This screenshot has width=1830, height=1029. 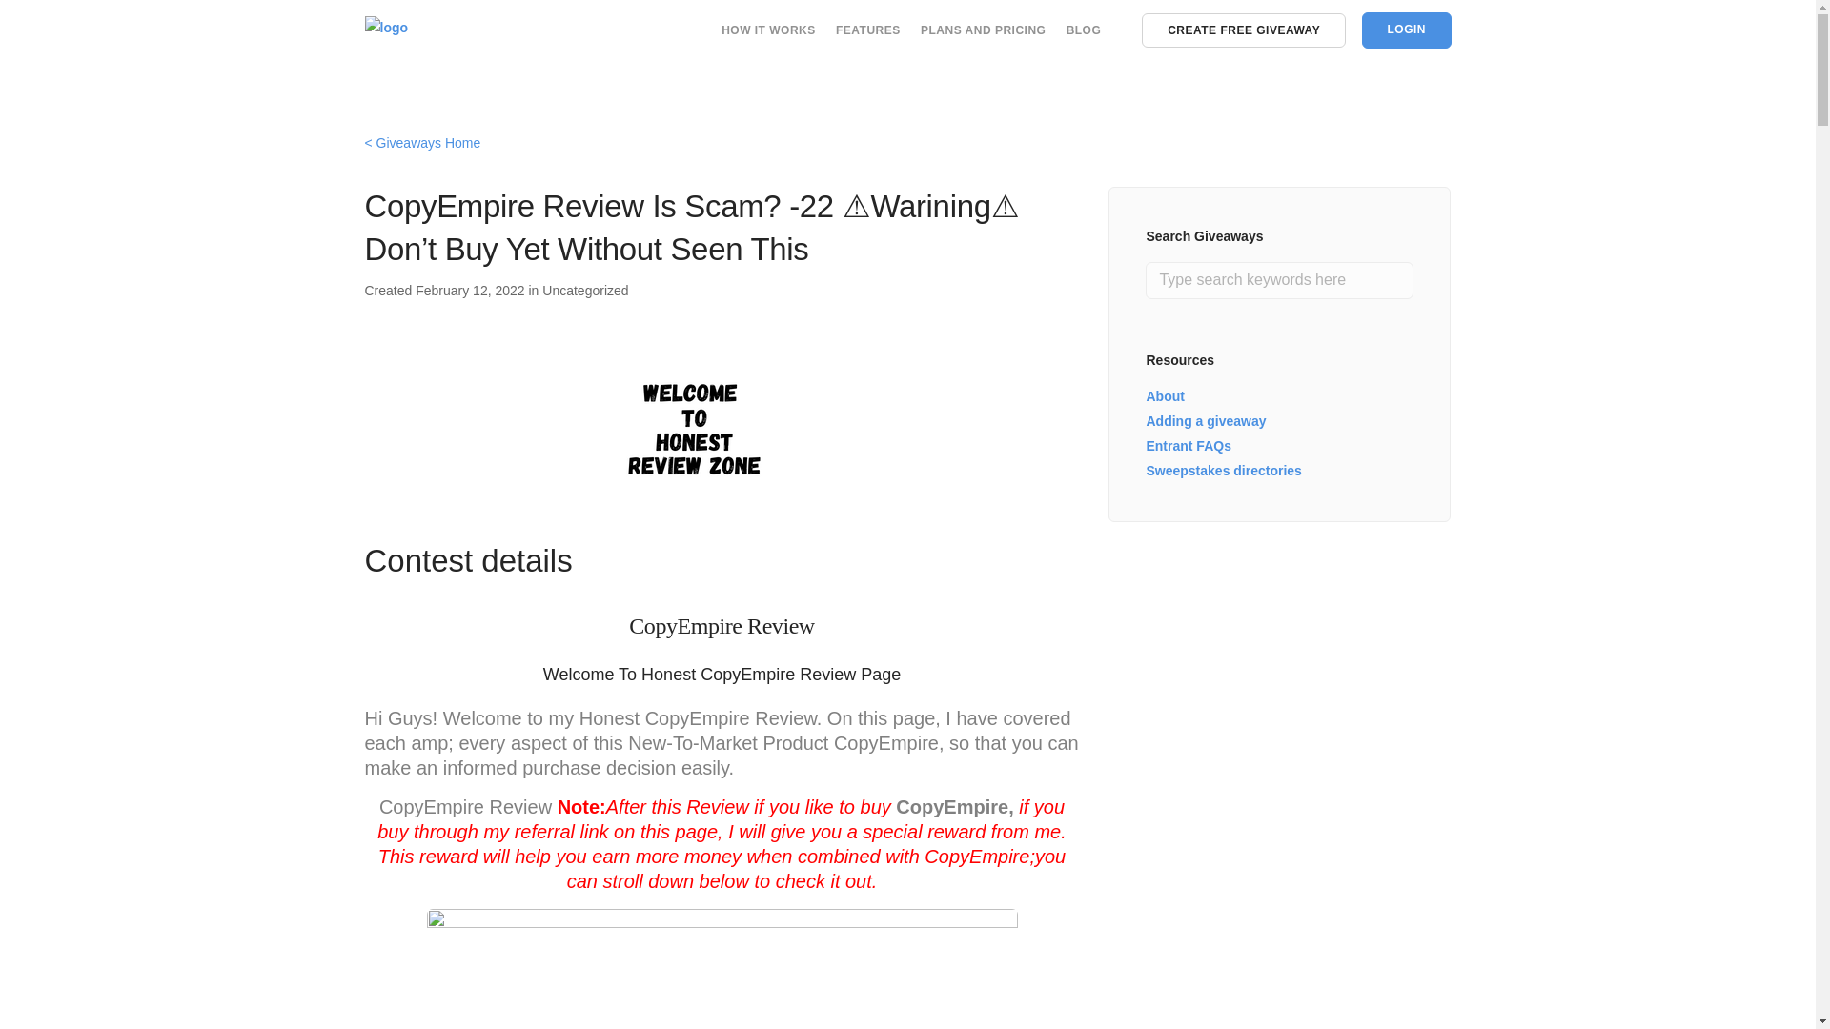 What do you see at coordinates (768, 30) in the screenshot?
I see `HOW IT WORKS` at bounding box center [768, 30].